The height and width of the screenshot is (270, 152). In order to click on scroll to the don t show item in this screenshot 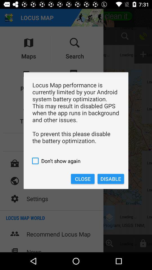, I will do `click(76, 161)`.